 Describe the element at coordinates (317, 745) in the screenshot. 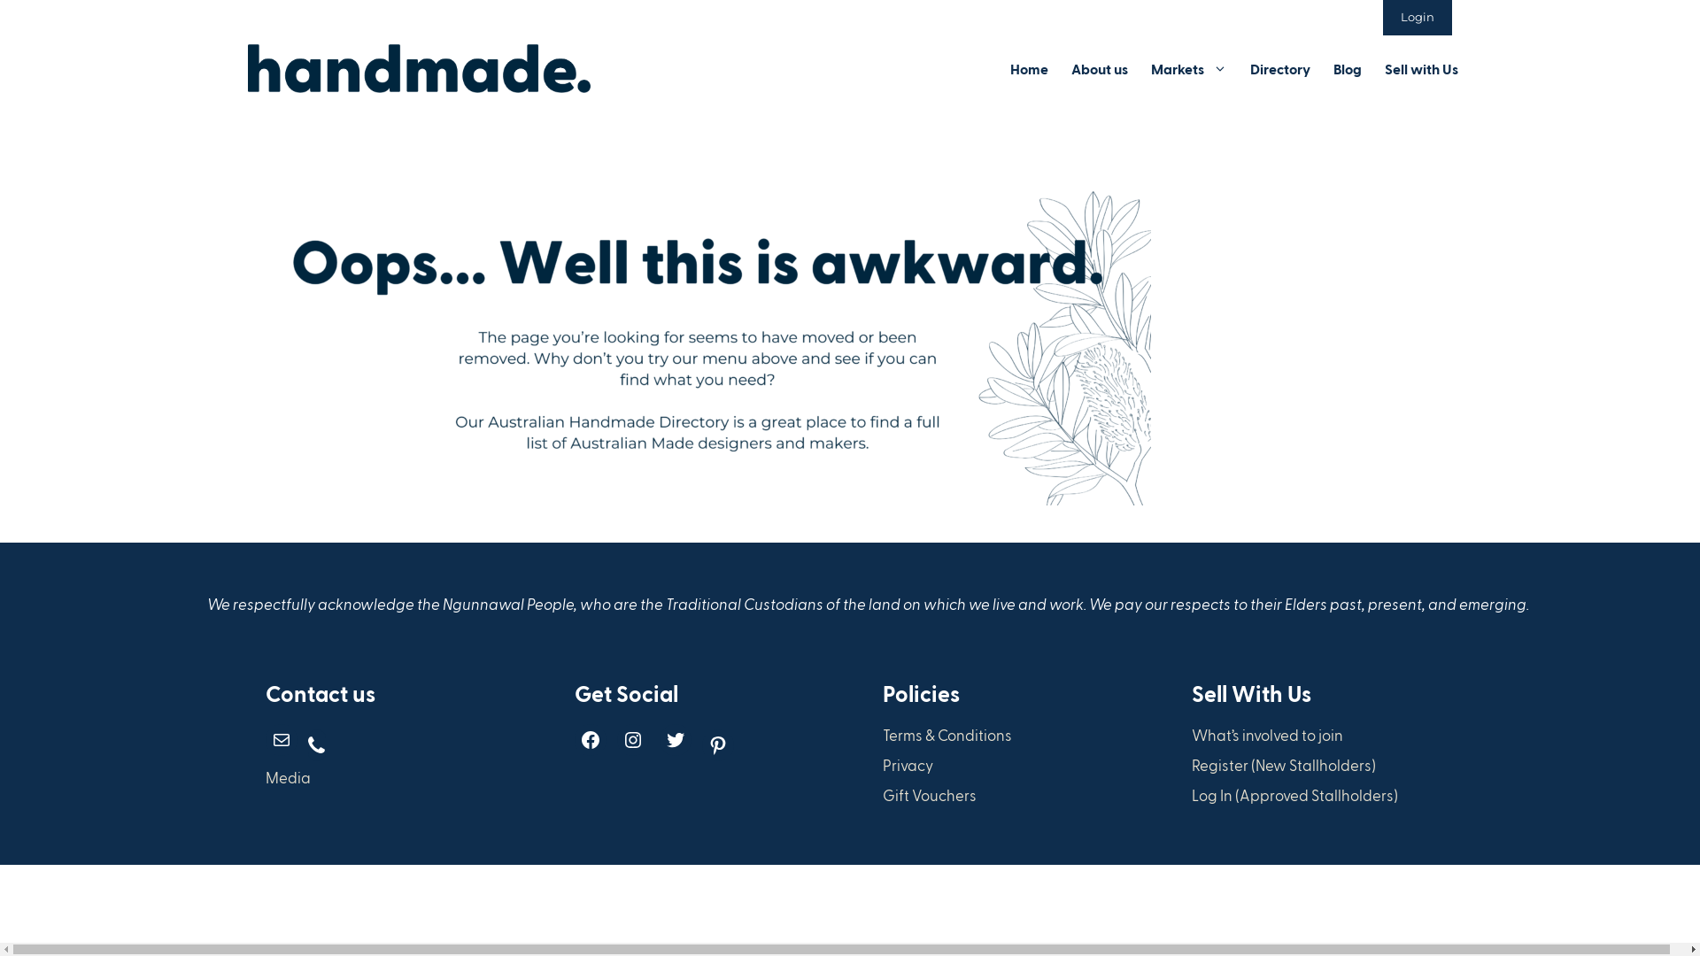

I see `phone` at that location.